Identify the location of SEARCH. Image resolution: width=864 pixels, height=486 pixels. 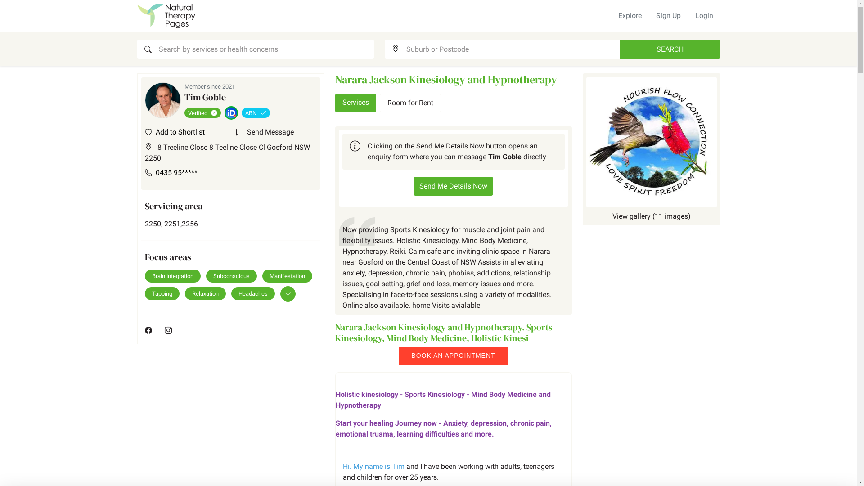
(670, 49).